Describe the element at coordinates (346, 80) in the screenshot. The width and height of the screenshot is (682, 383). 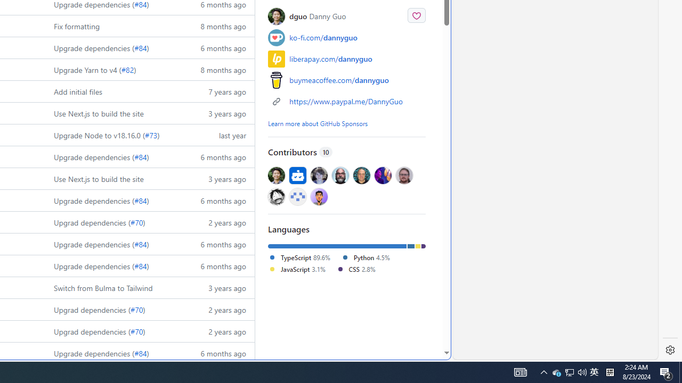
I see `buymeacoffee.com/dannyguo` at that location.